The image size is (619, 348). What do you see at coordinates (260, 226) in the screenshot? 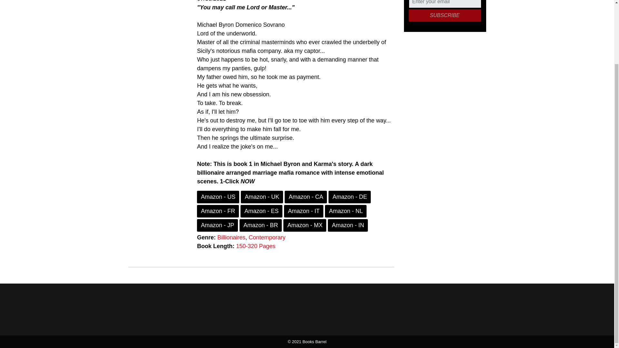
I see `Amazon - BR` at bounding box center [260, 226].